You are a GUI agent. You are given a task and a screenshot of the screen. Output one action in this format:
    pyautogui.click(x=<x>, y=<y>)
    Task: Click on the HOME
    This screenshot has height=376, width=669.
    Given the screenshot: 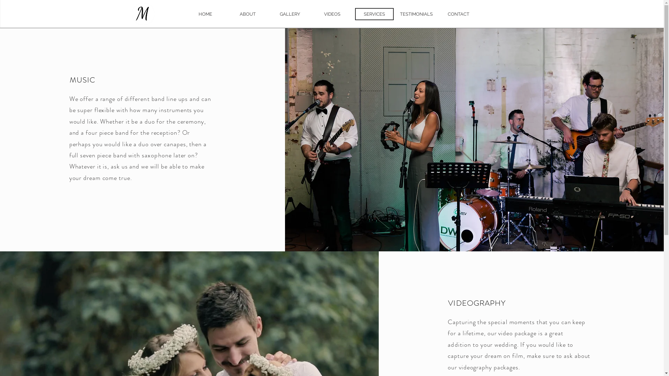 What is the action you would take?
    pyautogui.click(x=206, y=14)
    